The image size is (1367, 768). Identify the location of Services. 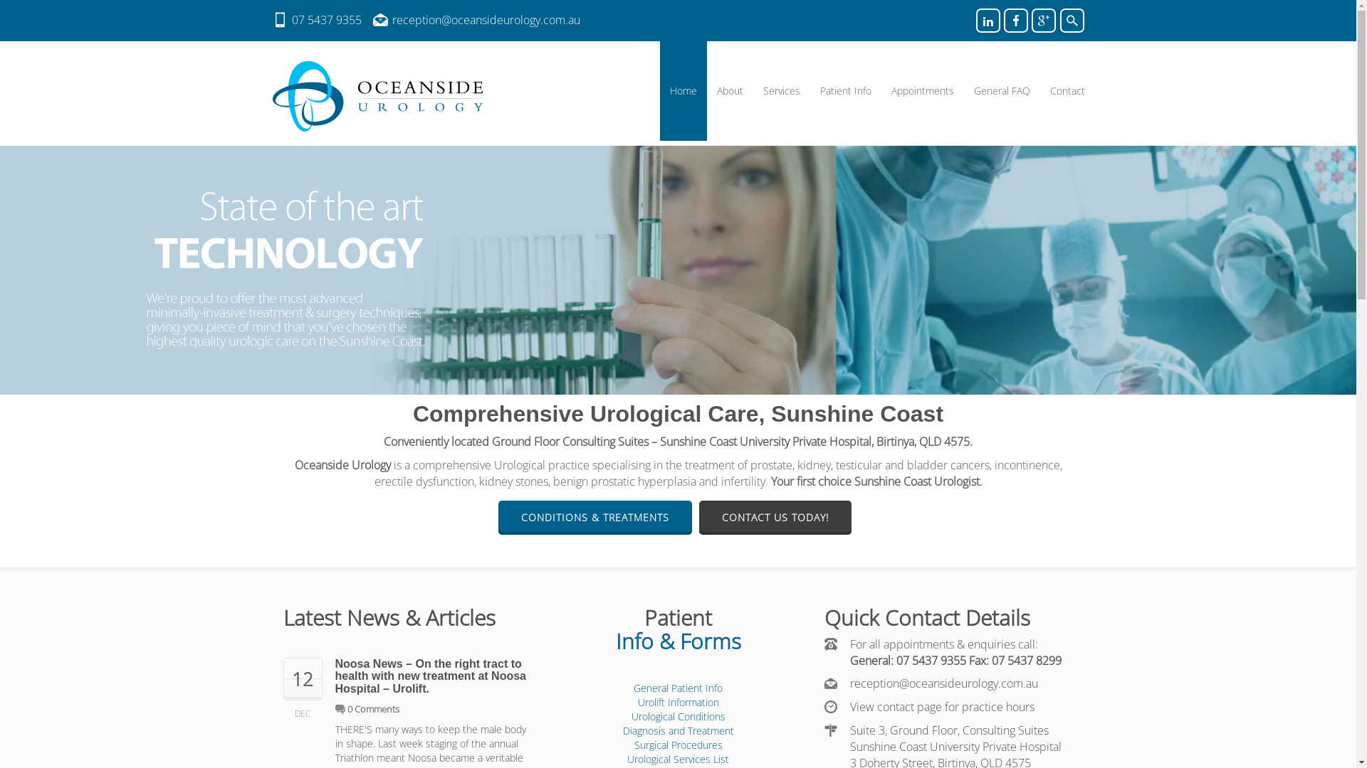
(782, 91).